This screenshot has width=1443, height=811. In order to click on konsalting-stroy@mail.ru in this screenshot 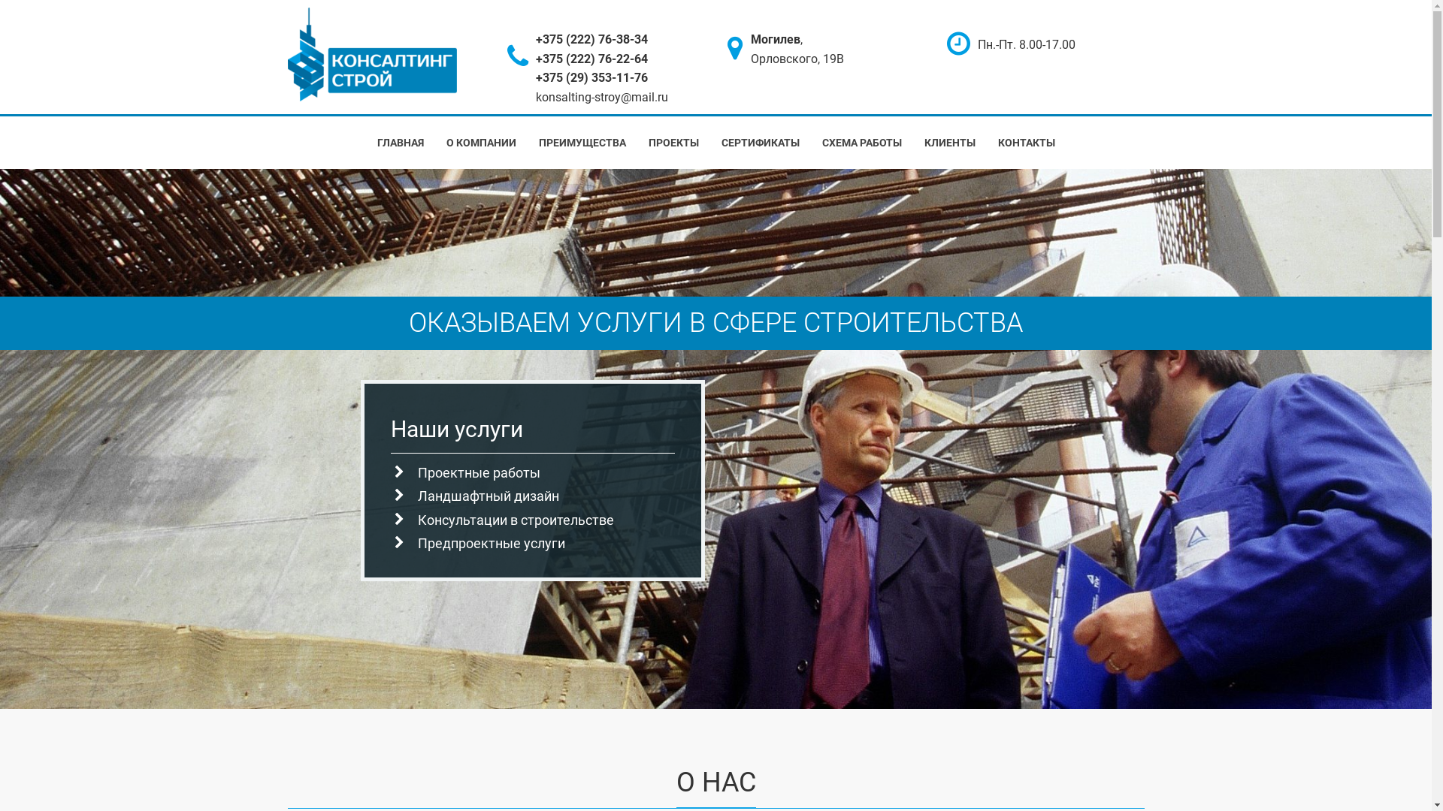, I will do `click(602, 98)`.